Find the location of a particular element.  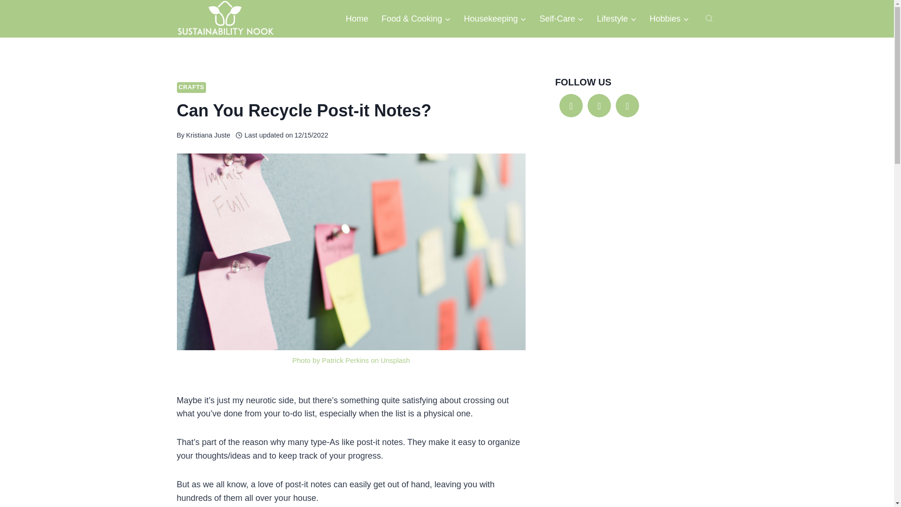

Housekeeping is located at coordinates (495, 19).